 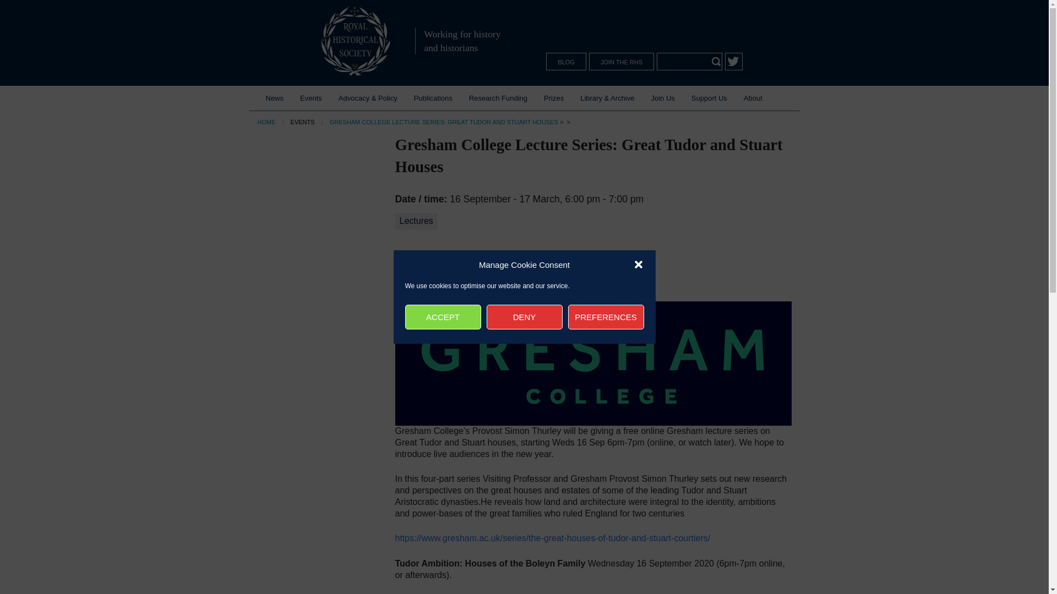 What do you see at coordinates (621, 62) in the screenshot?
I see `JOIN THE RHS` at bounding box center [621, 62].